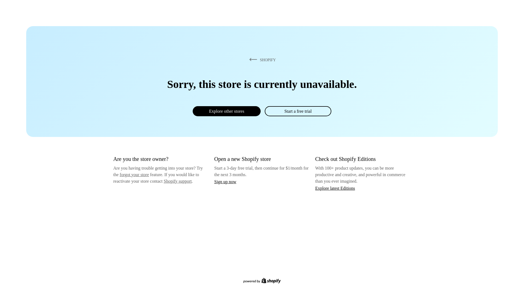  Describe the element at coordinates (335, 188) in the screenshot. I see `Explore latest Editions` at that location.